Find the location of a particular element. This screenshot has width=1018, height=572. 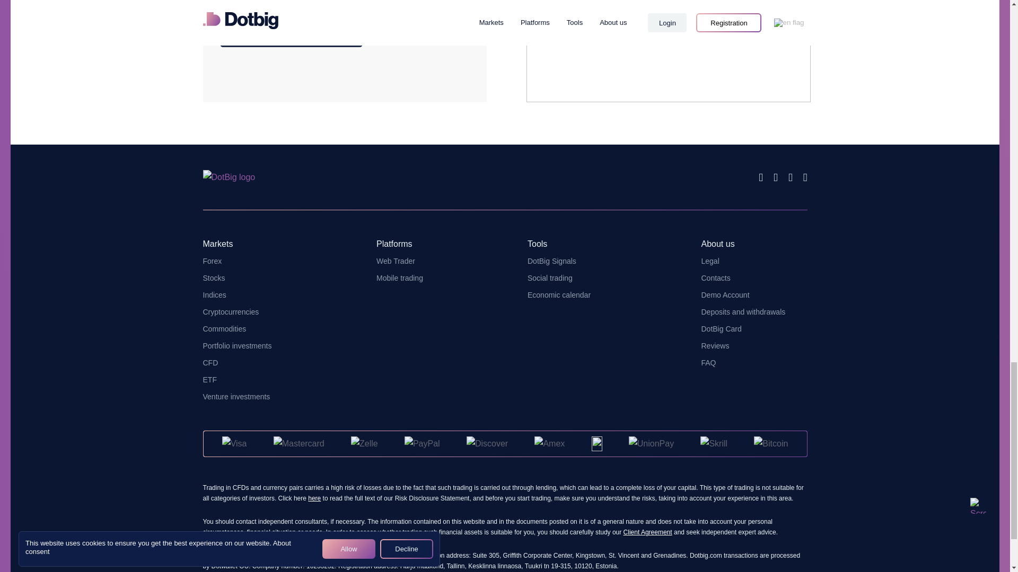

Visa is located at coordinates (234, 444).